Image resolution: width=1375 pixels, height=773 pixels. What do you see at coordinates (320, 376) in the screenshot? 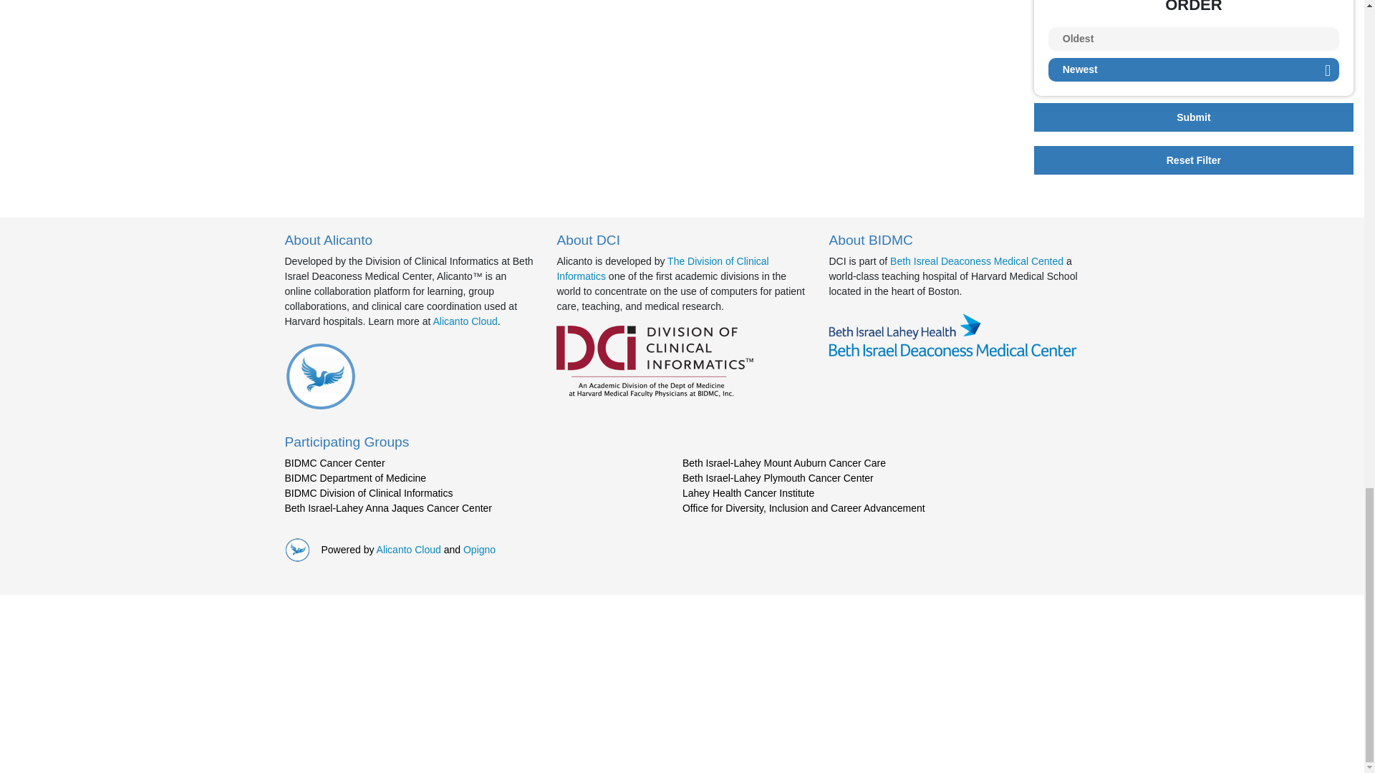
I see `Alicanto Cloud Logo` at bounding box center [320, 376].